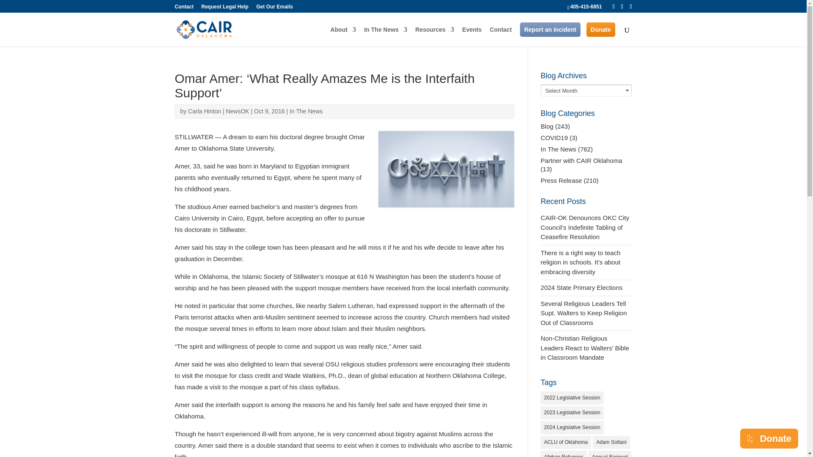 The image size is (813, 457). I want to click on Resources, so click(435, 36).